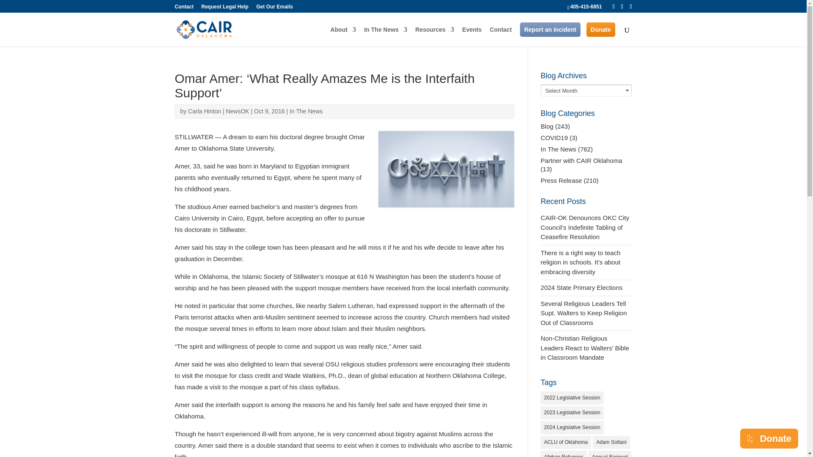 The image size is (813, 457). I want to click on Resources, so click(435, 36).